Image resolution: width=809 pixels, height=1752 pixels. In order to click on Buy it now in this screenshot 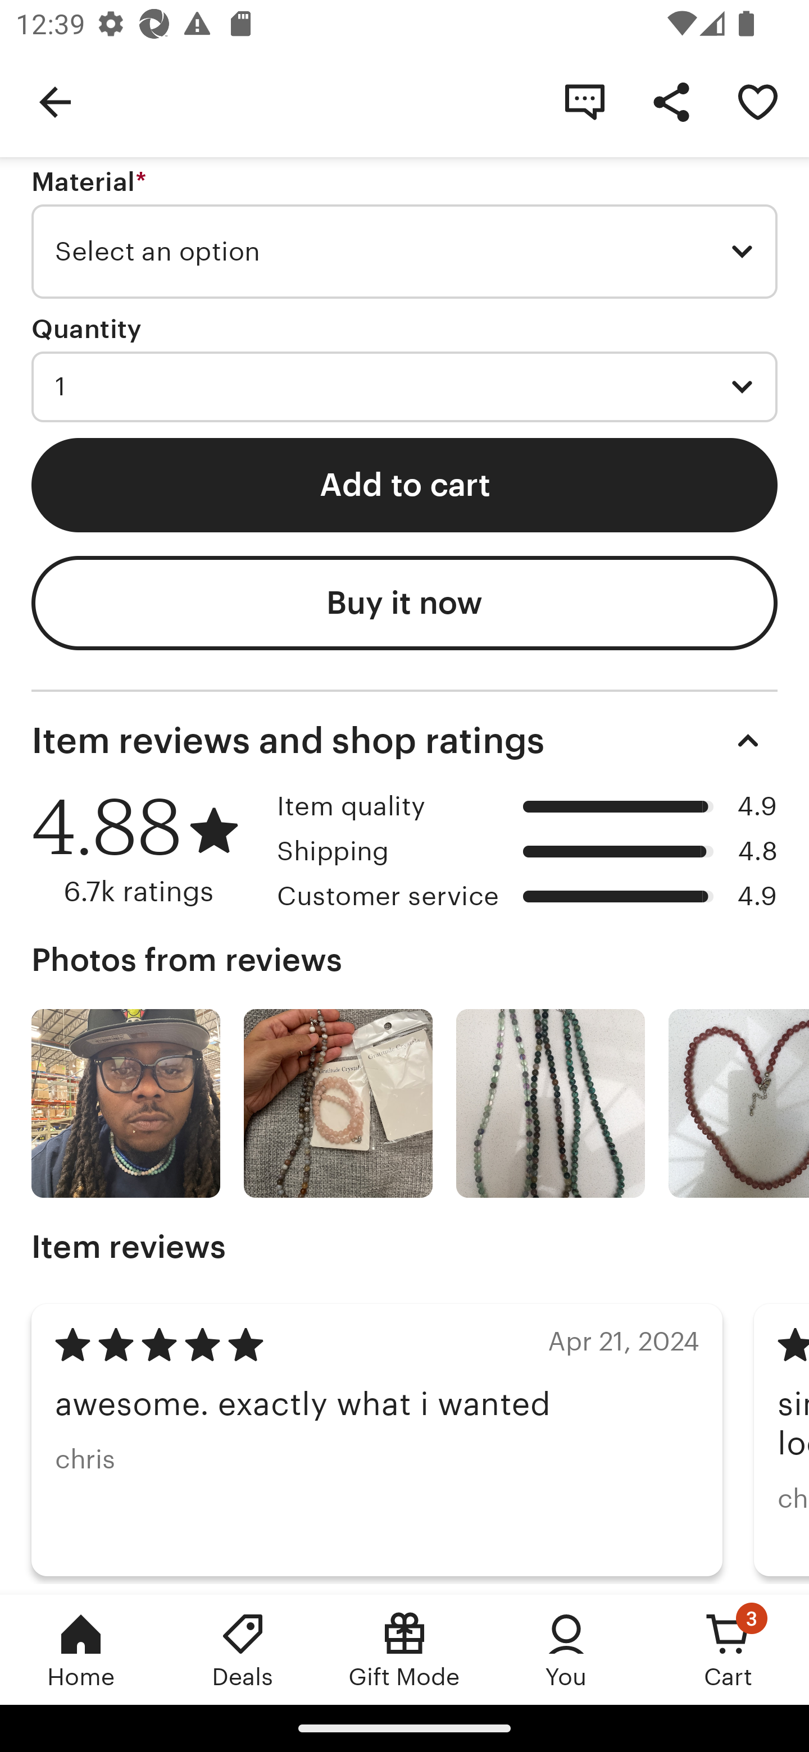, I will do `click(404, 603)`.